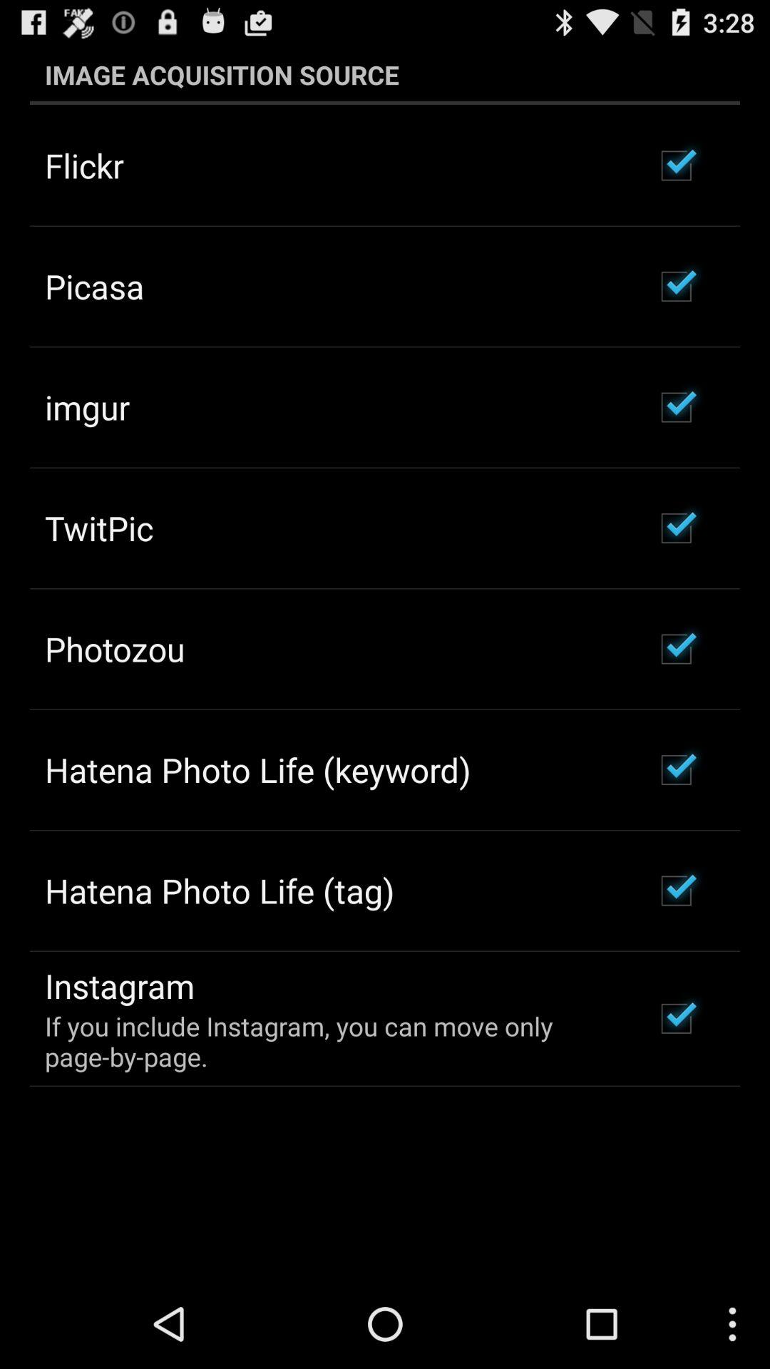 This screenshot has height=1369, width=770. Describe the element at coordinates (99, 528) in the screenshot. I see `tap the icon above photozou` at that location.